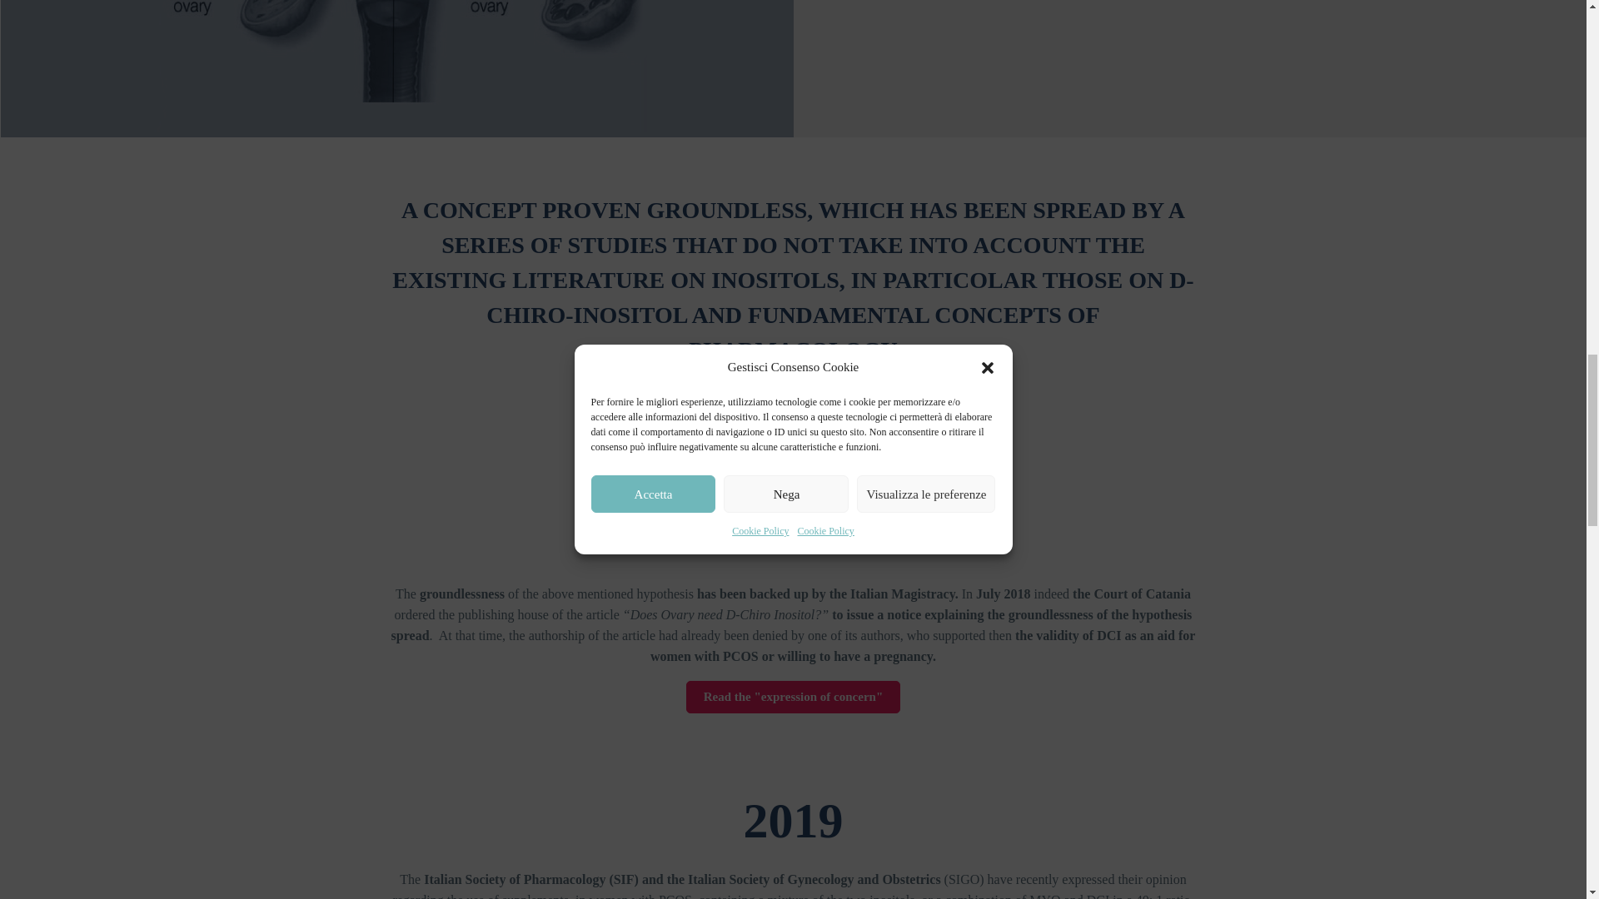 The width and height of the screenshot is (1599, 899). What do you see at coordinates (794, 399) in the screenshot?
I see `Read the Opinion paper of SIF` at bounding box center [794, 399].